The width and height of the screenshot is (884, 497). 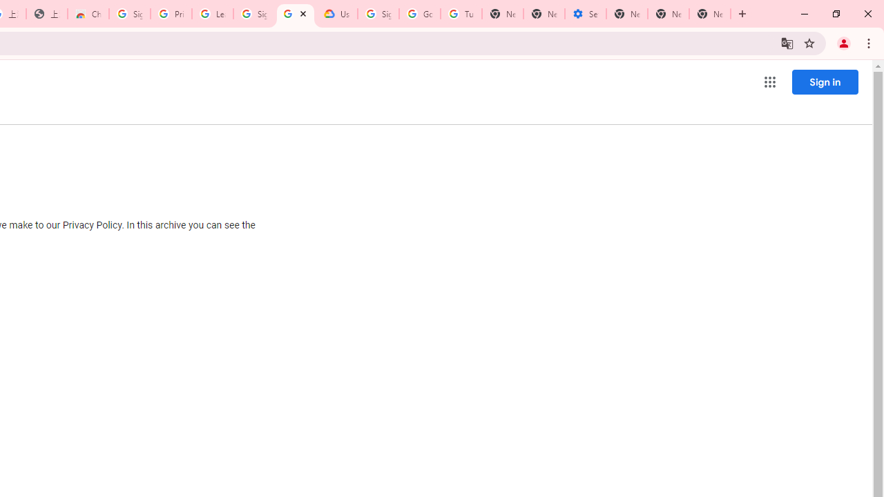 I want to click on Settings - Addresses and more, so click(x=586, y=14).